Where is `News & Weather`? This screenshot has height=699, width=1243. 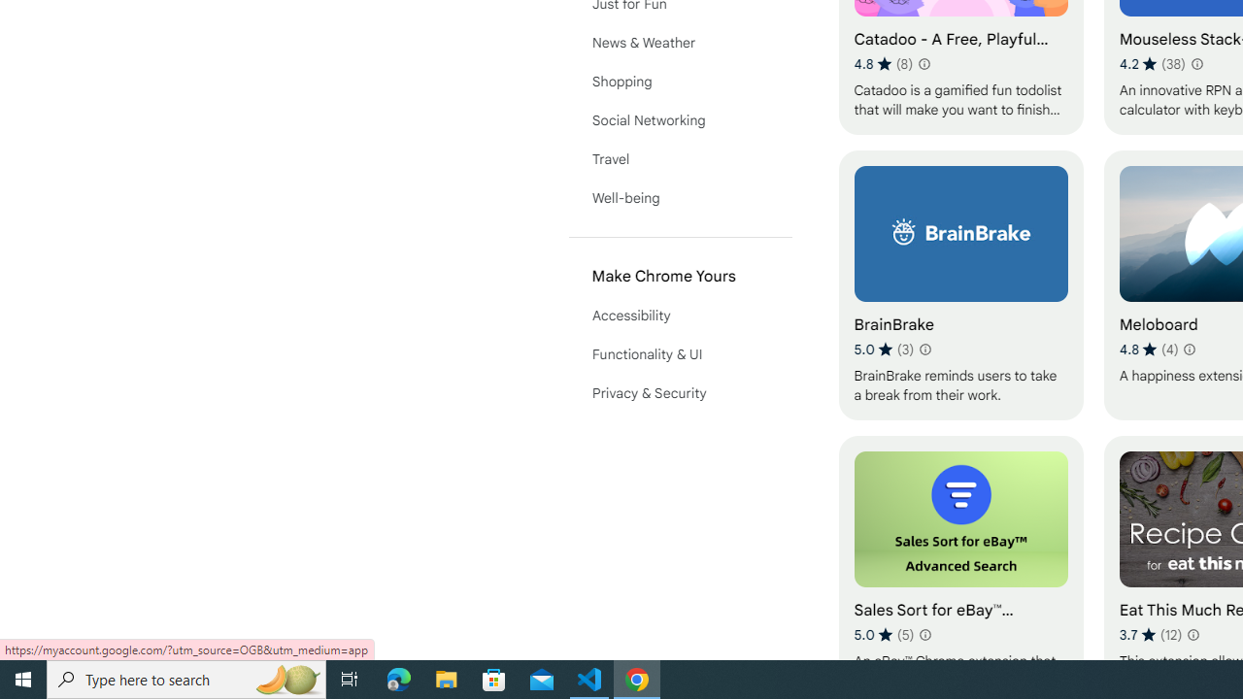 News & Weather is located at coordinates (680, 43).